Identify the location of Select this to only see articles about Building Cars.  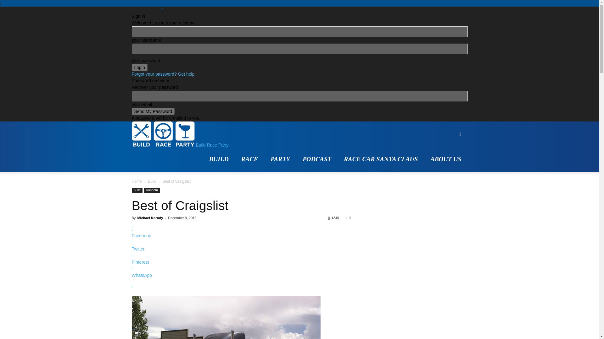
(218, 159).